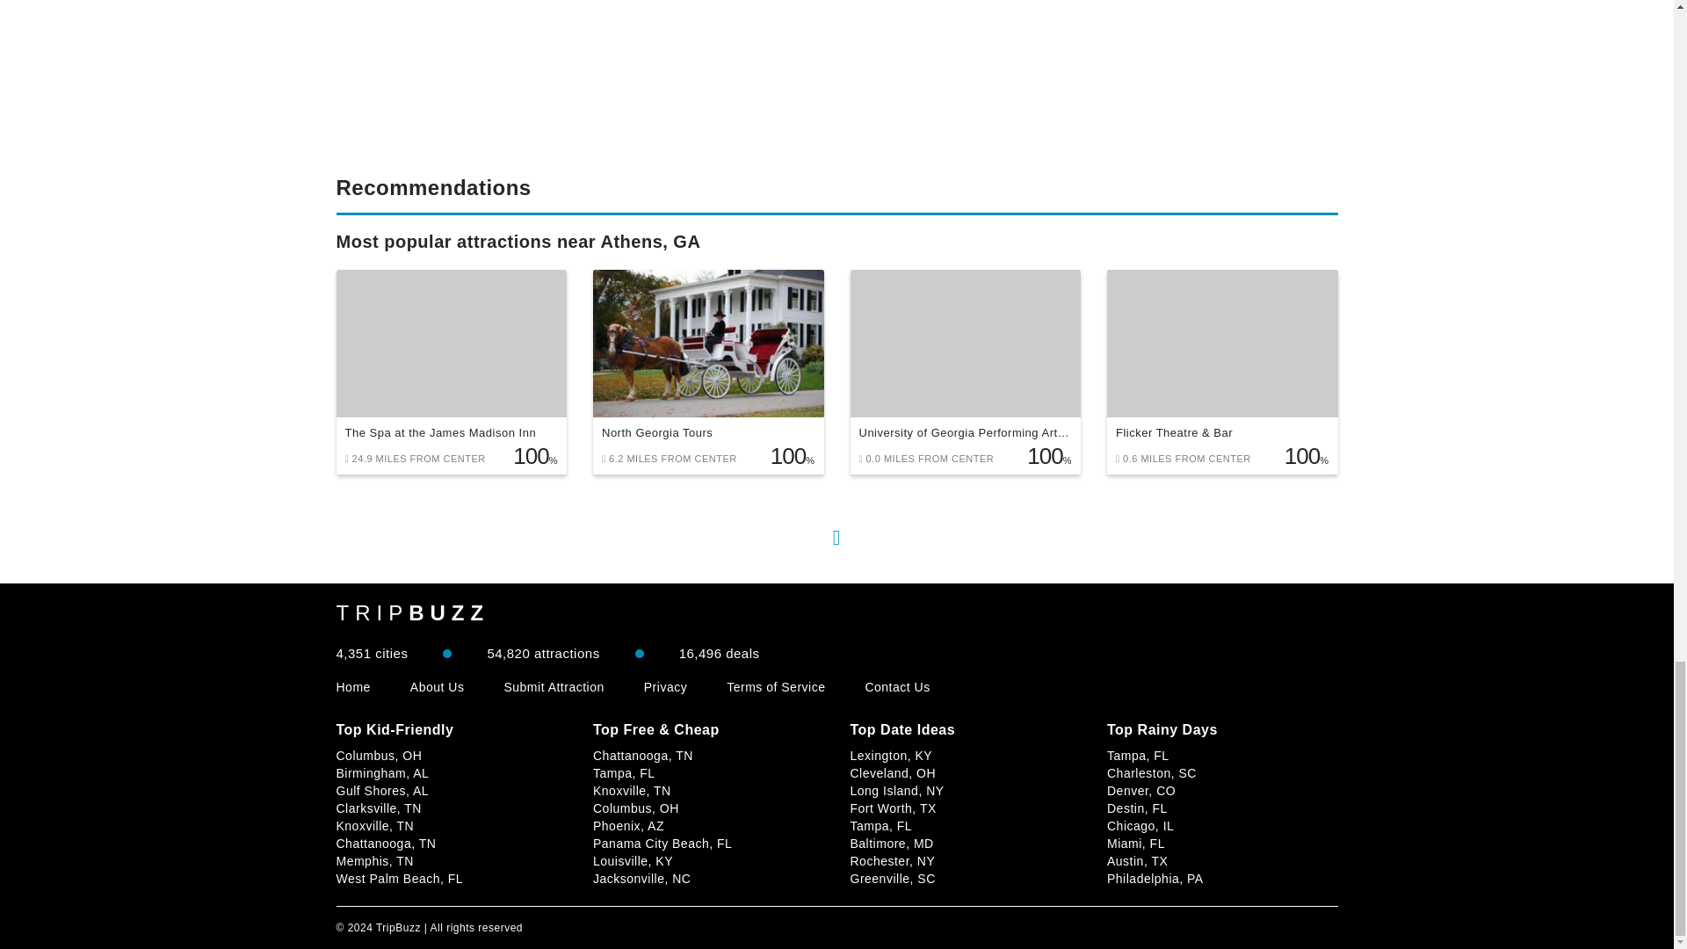 This screenshot has height=949, width=1687. Describe the element at coordinates (775, 687) in the screenshot. I see `Terms of Service` at that location.